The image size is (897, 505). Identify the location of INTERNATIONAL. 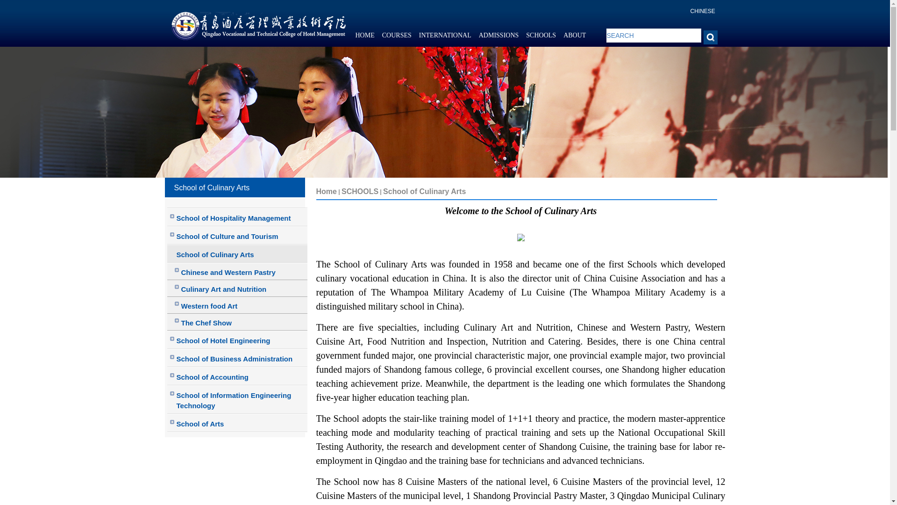
(445, 36).